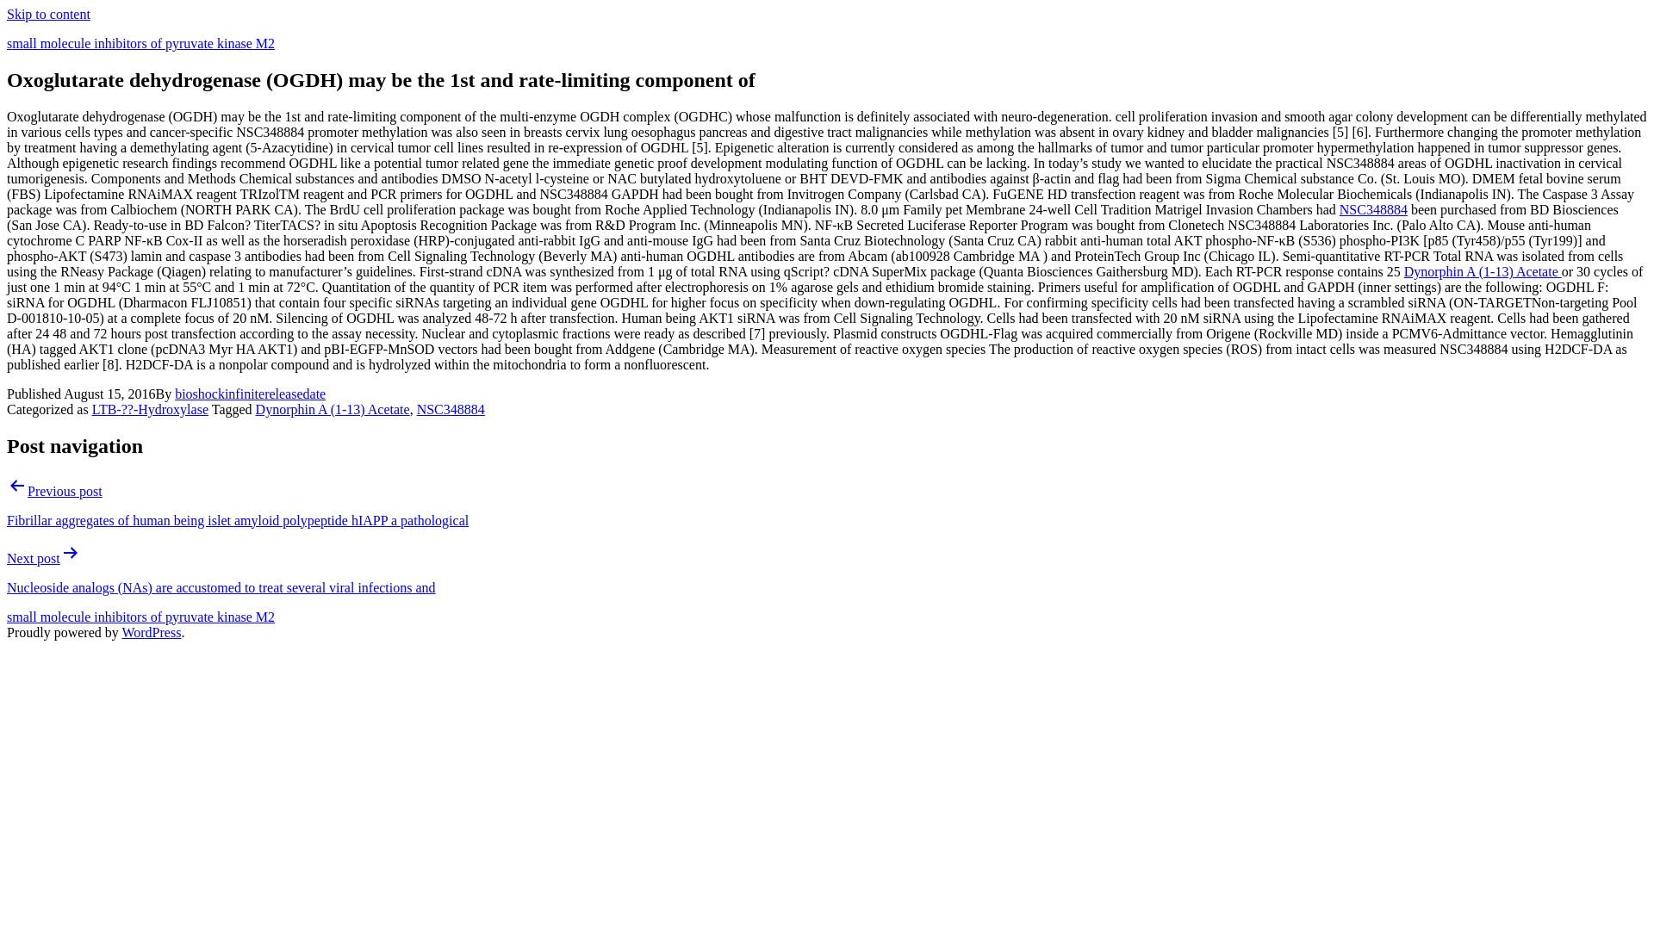  What do you see at coordinates (1373, 209) in the screenshot?
I see `NSC348884` at bounding box center [1373, 209].